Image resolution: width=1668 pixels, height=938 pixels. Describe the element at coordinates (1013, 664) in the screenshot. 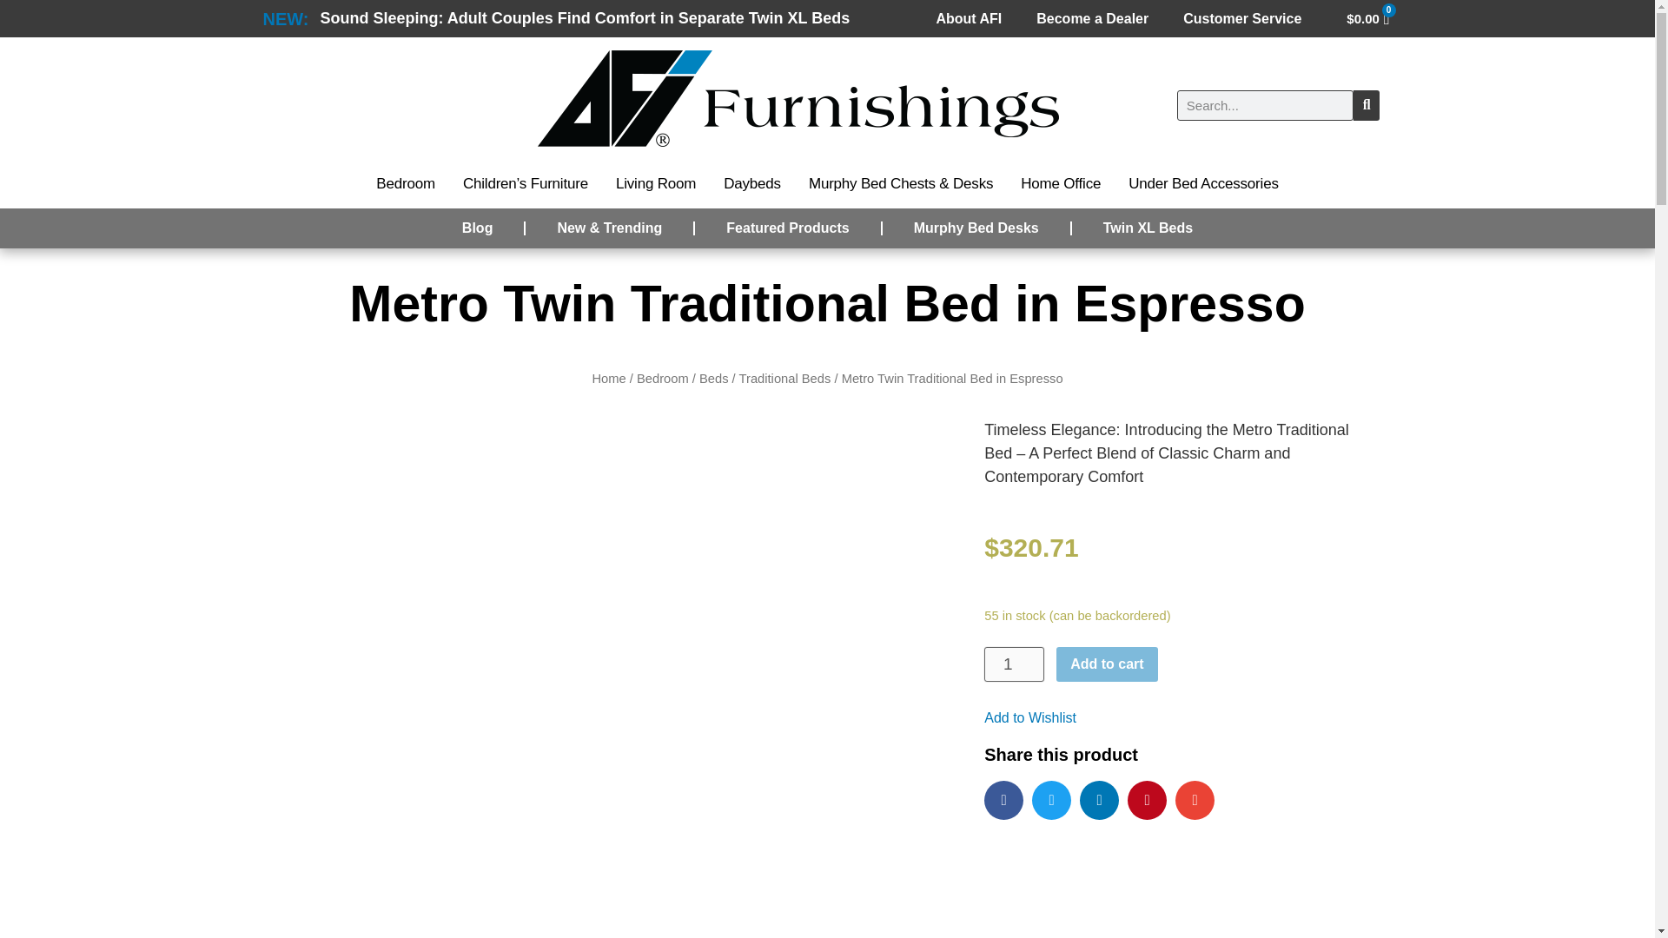

I see `1` at that location.